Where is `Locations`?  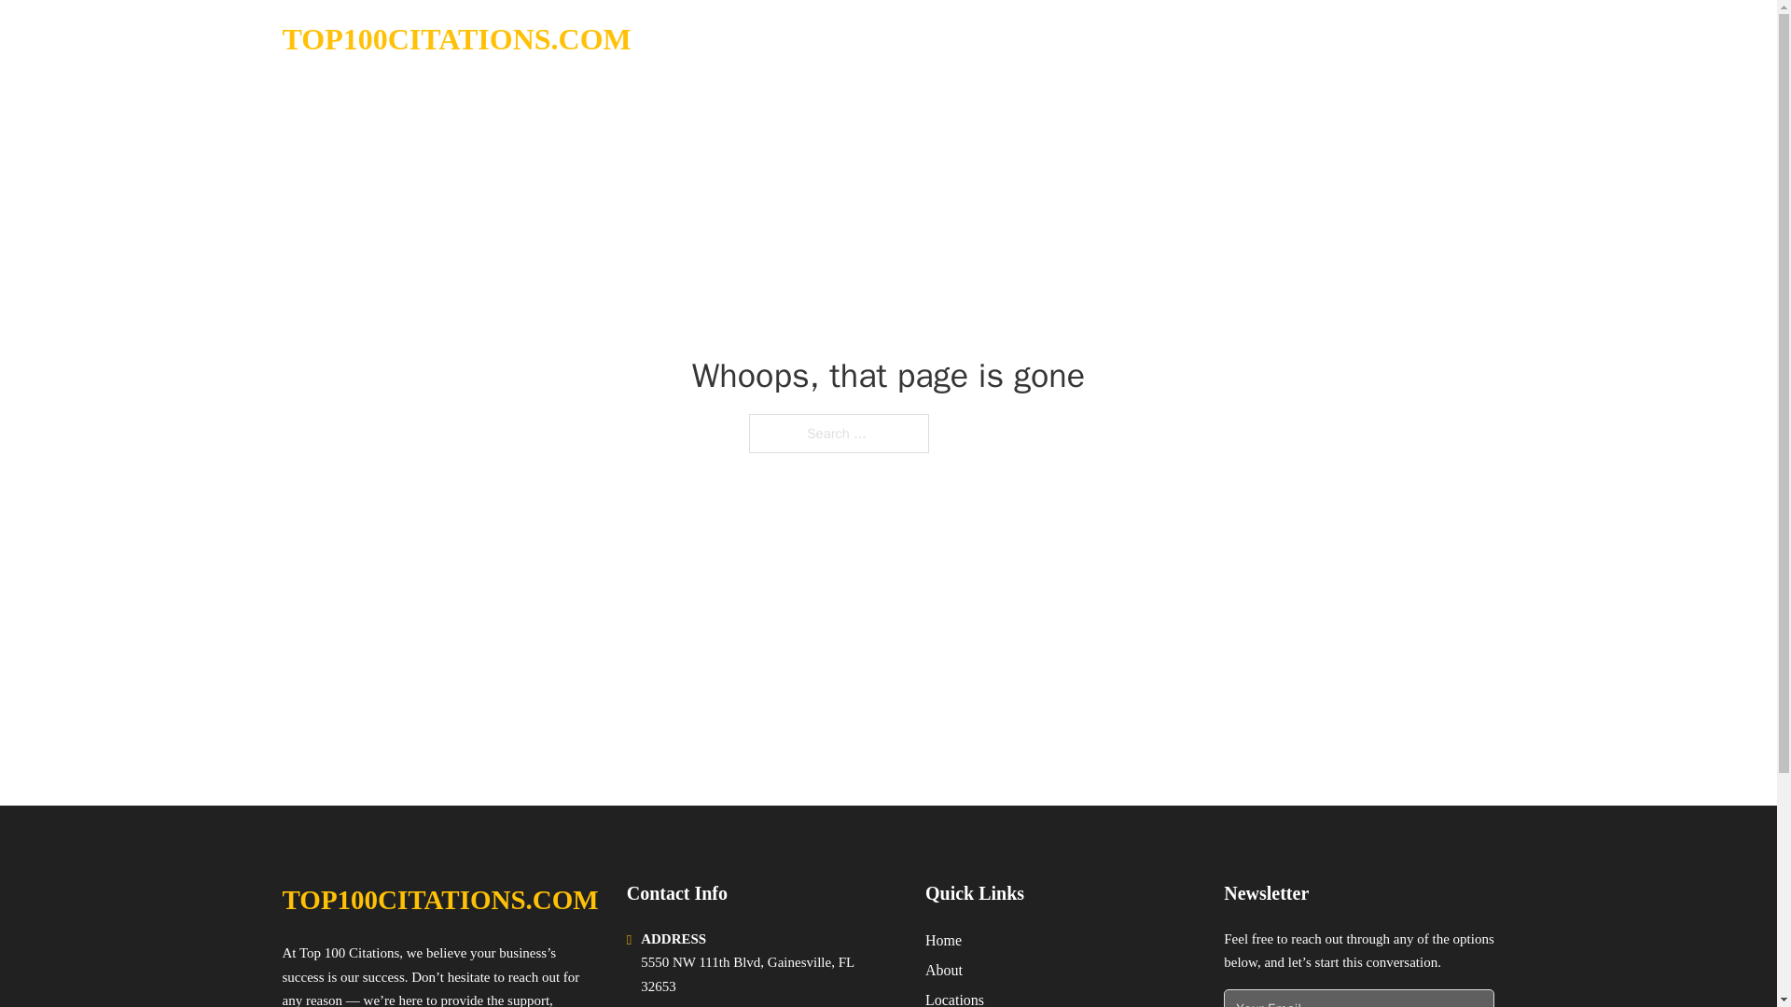
Locations is located at coordinates (954, 998).